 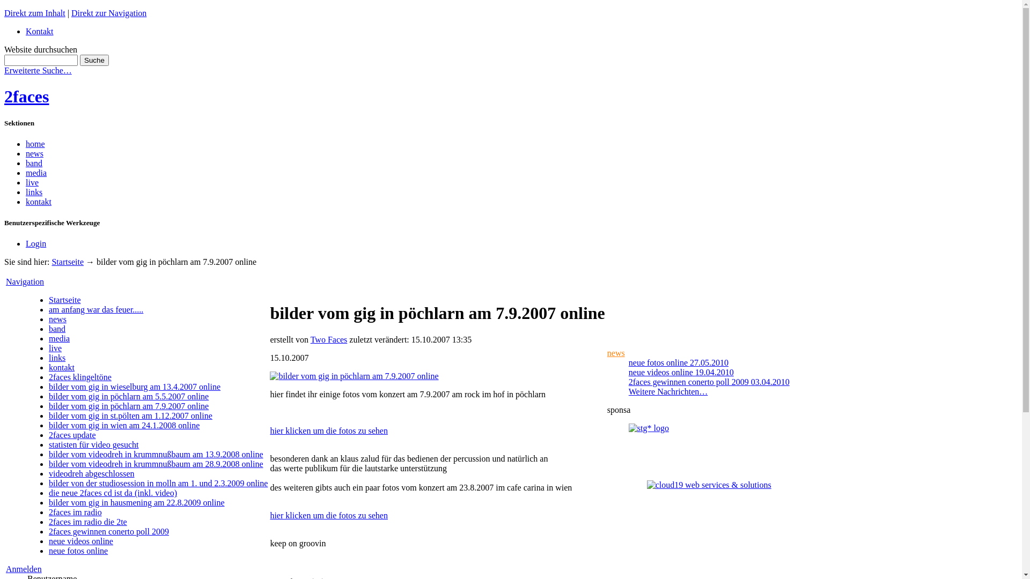 What do you see at coordinates (36, 173) in the screenshot?
I see `media` at bounding box center [36, 173].